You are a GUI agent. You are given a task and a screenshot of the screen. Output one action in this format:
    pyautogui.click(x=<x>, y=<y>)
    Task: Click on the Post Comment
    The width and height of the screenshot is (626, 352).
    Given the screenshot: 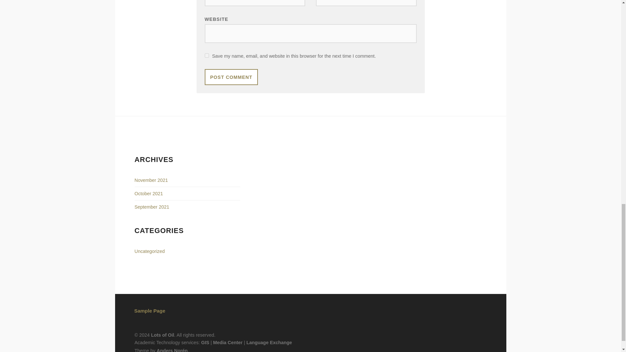 What is the action you would take?
    pyautogui.click(x=231, y=77)
    